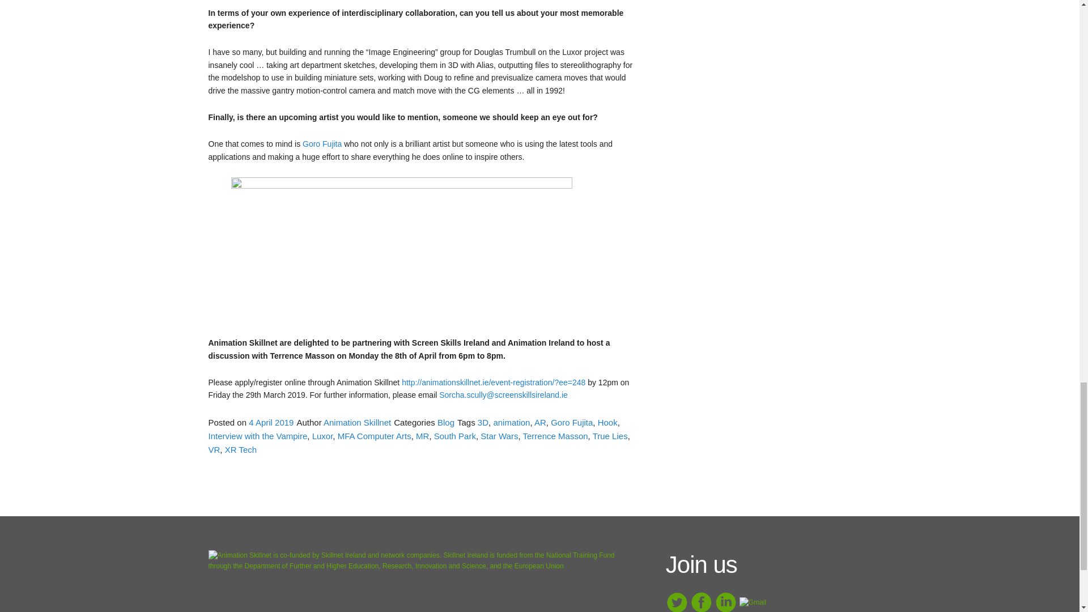 Image resolution: width=1088 pixels, height=612 pixels. What do you see at coordinates (555, 436) in the screenshot?
I see `Terrence Masson` at bounding box center [555, 436].